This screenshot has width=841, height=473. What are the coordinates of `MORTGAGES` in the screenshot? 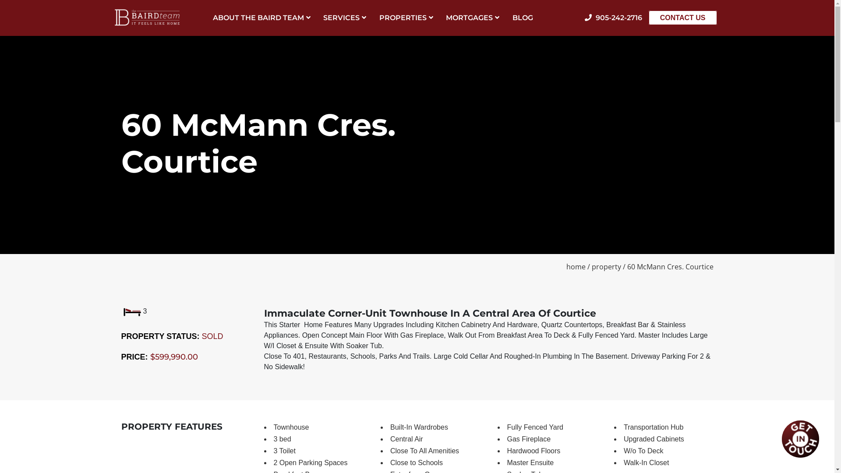 It's located at (472, 25).